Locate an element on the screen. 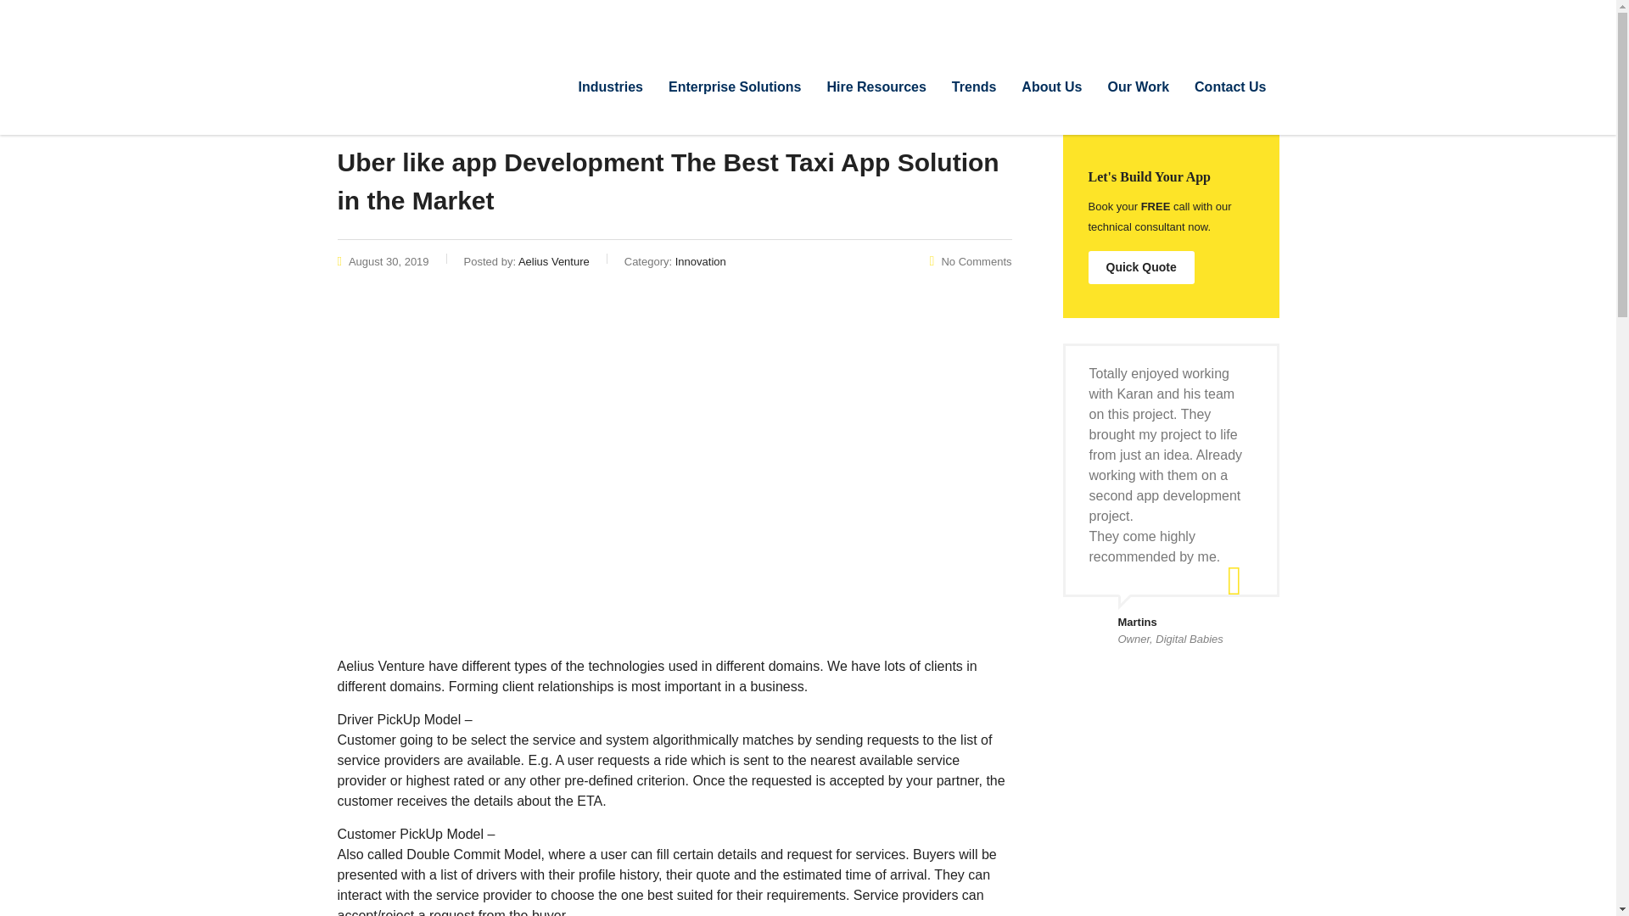 This screenshot has height=916, width=1629. Enterprise Solutions is located at coordinates (735, 87).